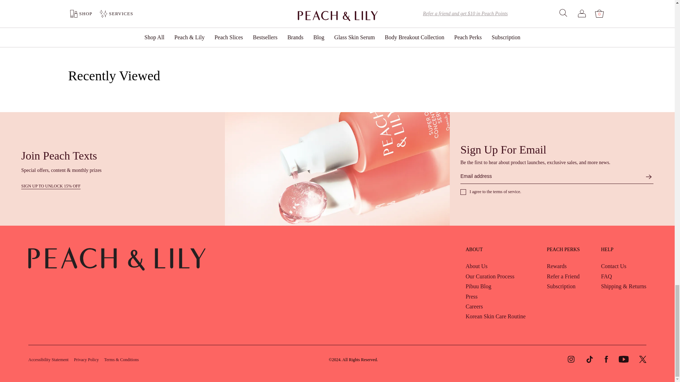  I want to click on 1, so click(310, 30).